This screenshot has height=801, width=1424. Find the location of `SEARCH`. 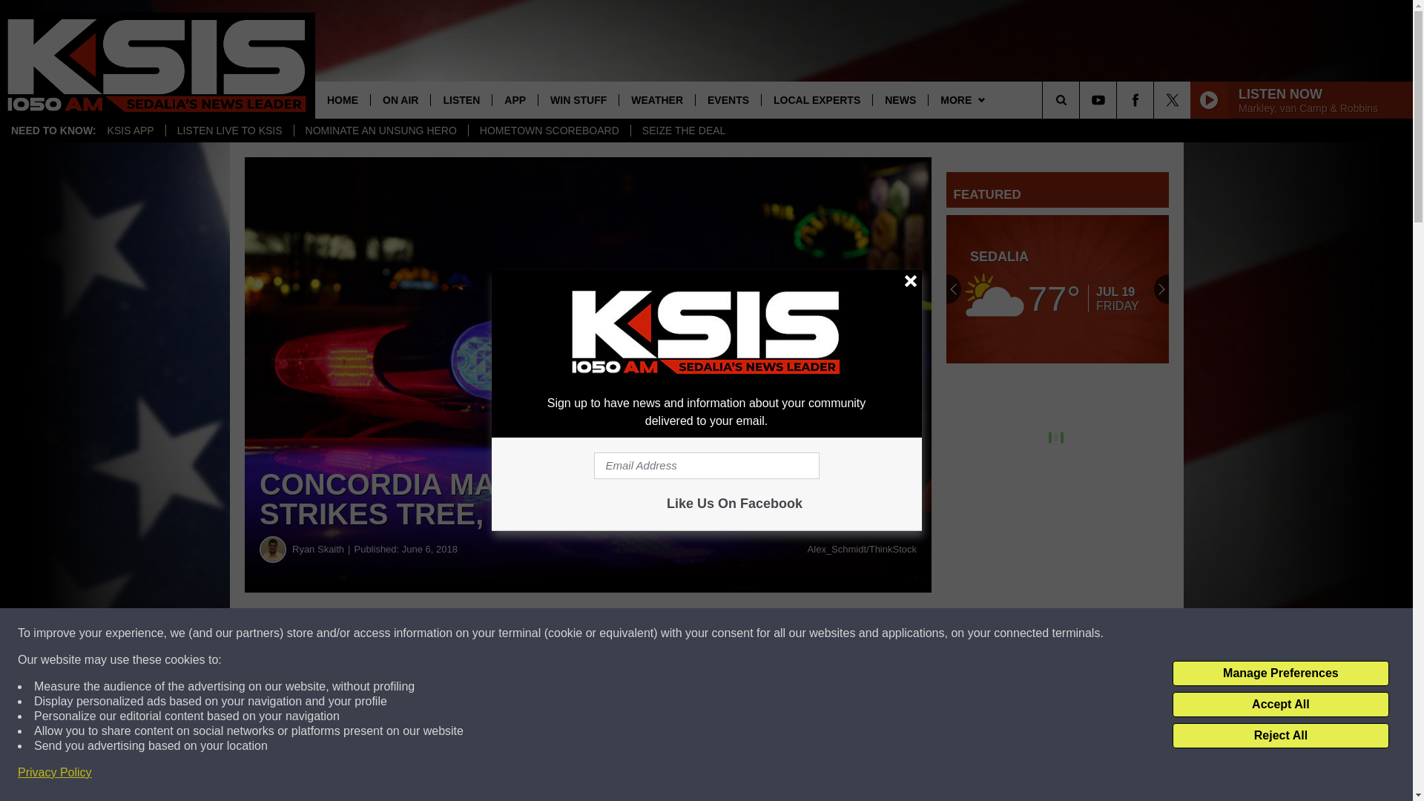

SEARCH is located at coordinates (1081, 99).